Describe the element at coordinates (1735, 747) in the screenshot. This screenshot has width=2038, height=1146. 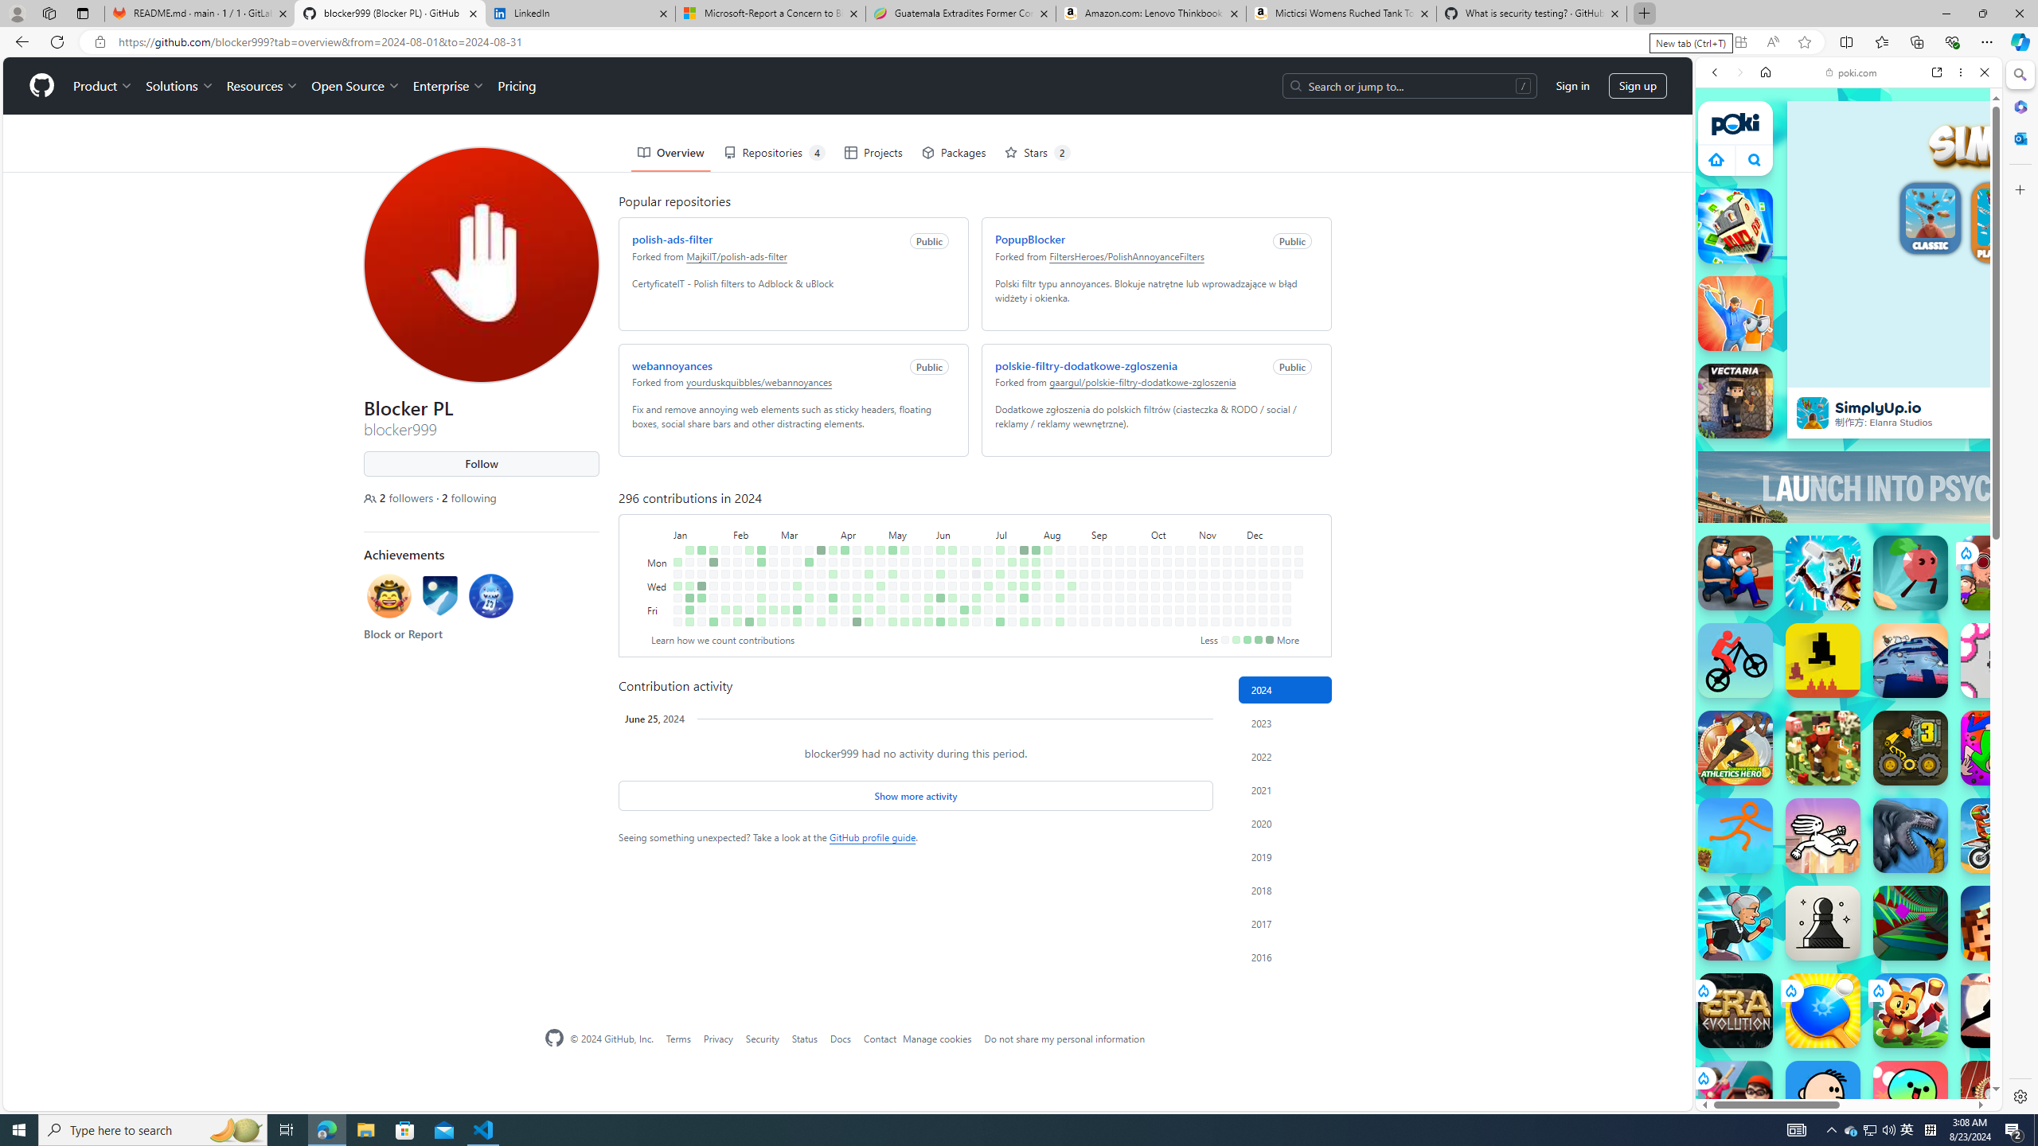
I see `Athletics Hero Athletics Hero` at that location.